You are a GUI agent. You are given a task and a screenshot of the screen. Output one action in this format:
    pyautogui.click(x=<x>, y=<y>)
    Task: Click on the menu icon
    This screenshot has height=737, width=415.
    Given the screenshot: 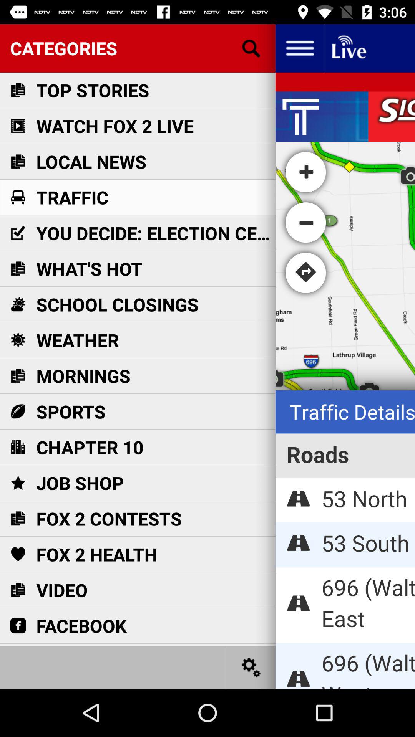 What is the action you would take?
    pyautogui.click(x=300, y=48)
    